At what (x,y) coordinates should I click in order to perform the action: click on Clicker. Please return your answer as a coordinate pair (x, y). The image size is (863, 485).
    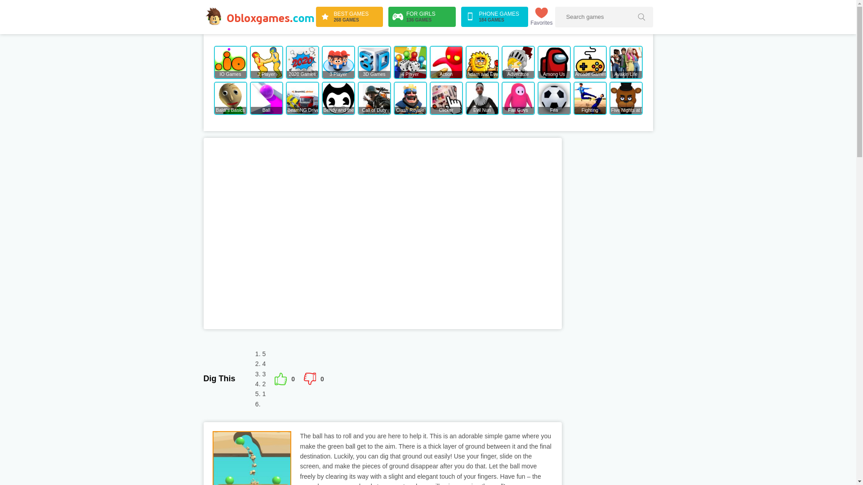
    Looking at the image, I should click on (338, 98).